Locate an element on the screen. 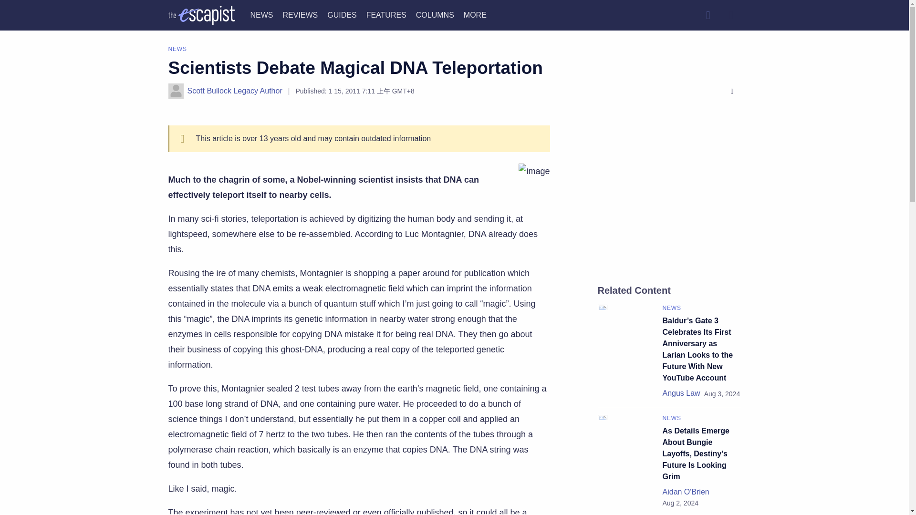 The image size is (916, 515). Search is located at coordinates (708, 15).